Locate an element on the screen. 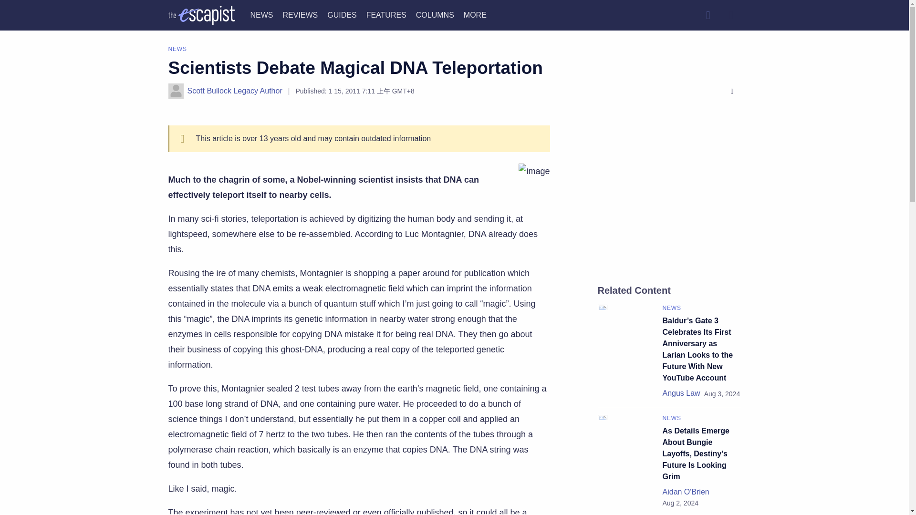 The image size is (916, 515). Search is located at coordinates (708, 15).